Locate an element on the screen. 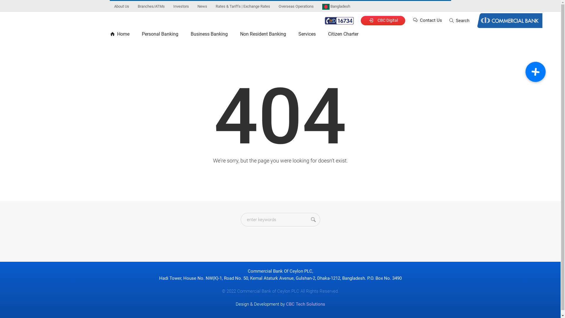  About Us is located at coordinates (122, 6).